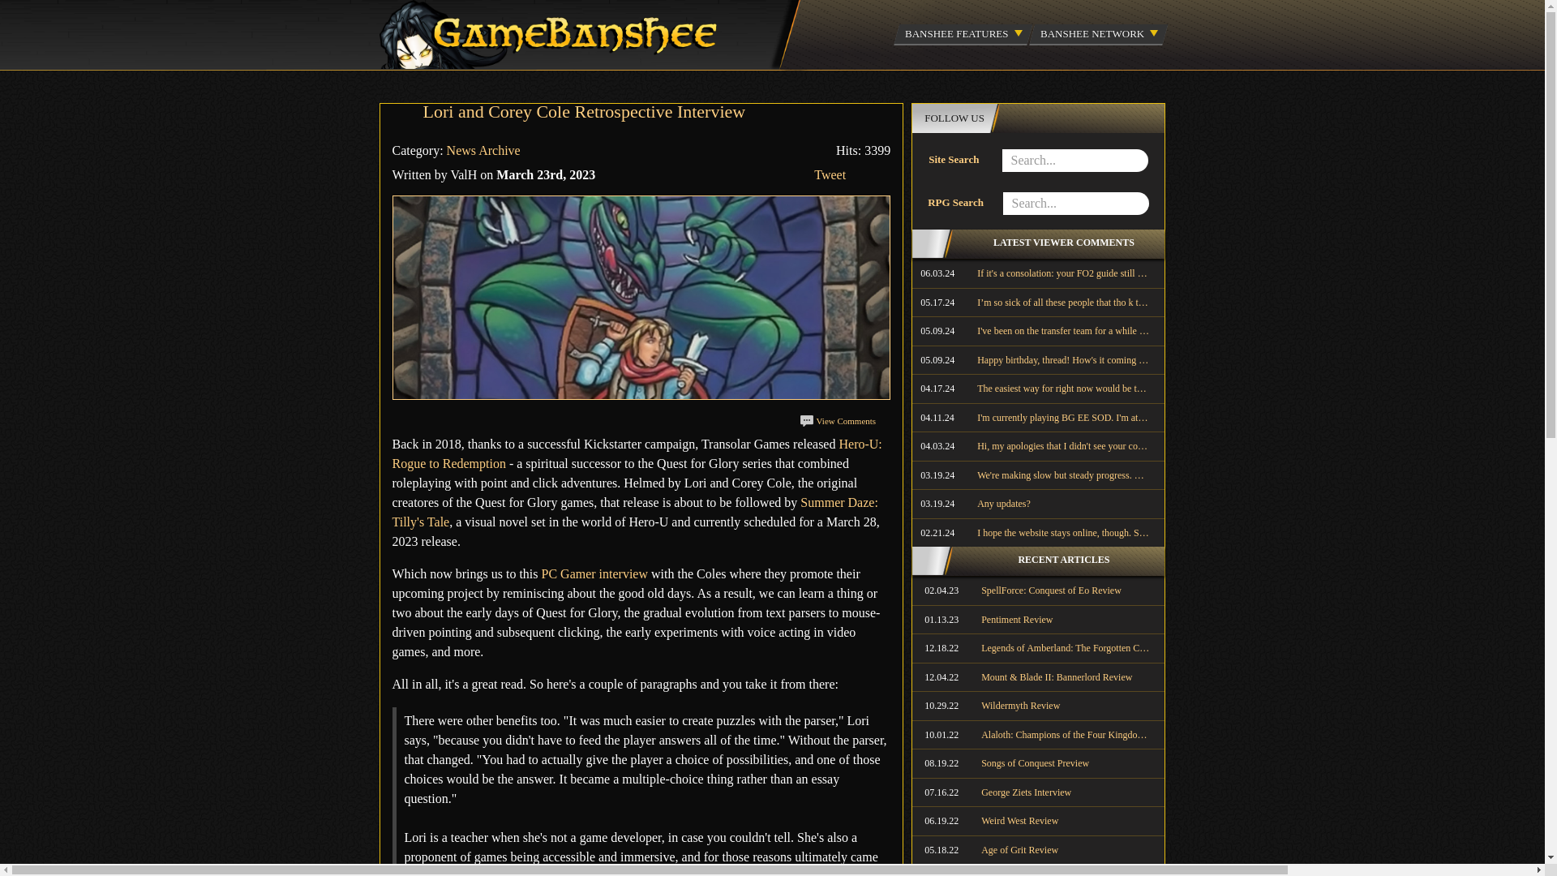 The height and width of the screenshot is (876, 1557). What do you see at coordinates (1038, 647) in the screenshot?
I see `Legends of Amberland: The Forgotten Crown Review` at bounding box center [1038, 647].